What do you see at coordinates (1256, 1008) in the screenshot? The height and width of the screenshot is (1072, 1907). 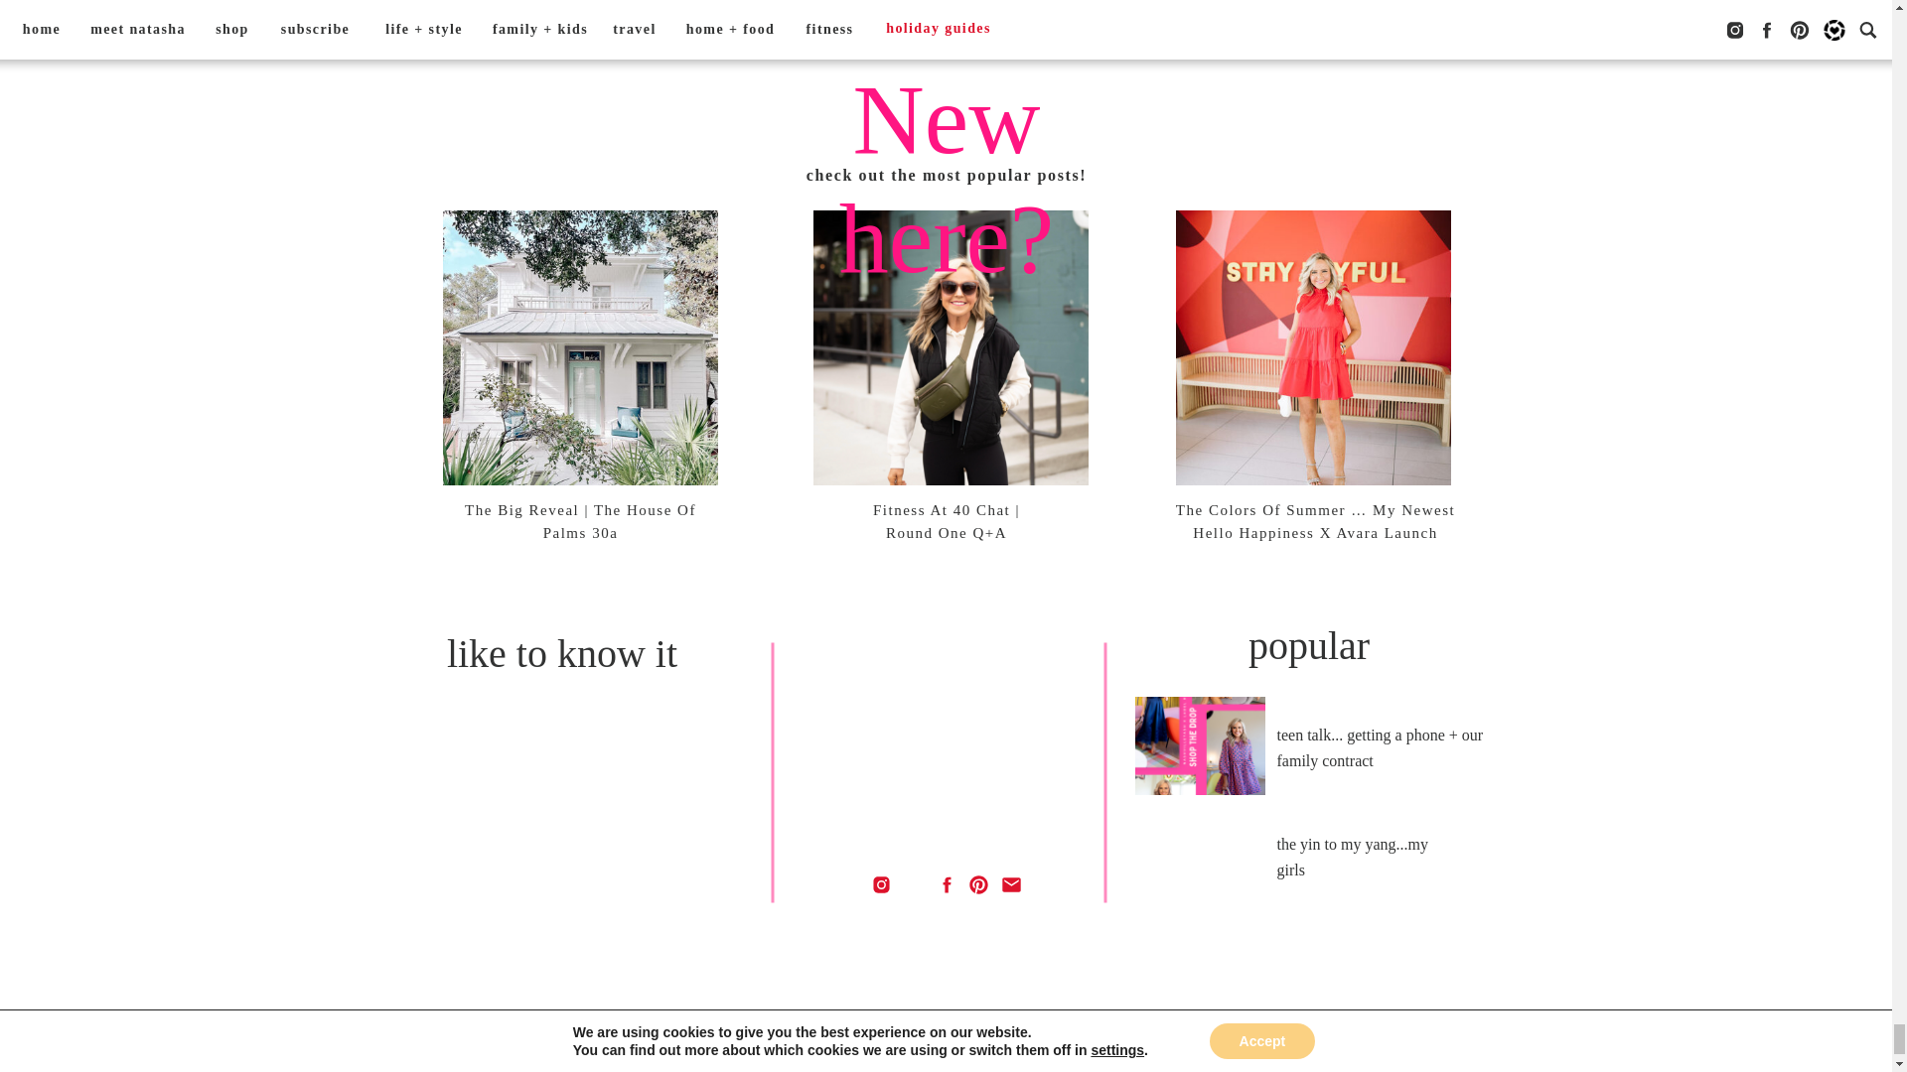 I see `ZLP09876` at bounding box center [1256, 1008].